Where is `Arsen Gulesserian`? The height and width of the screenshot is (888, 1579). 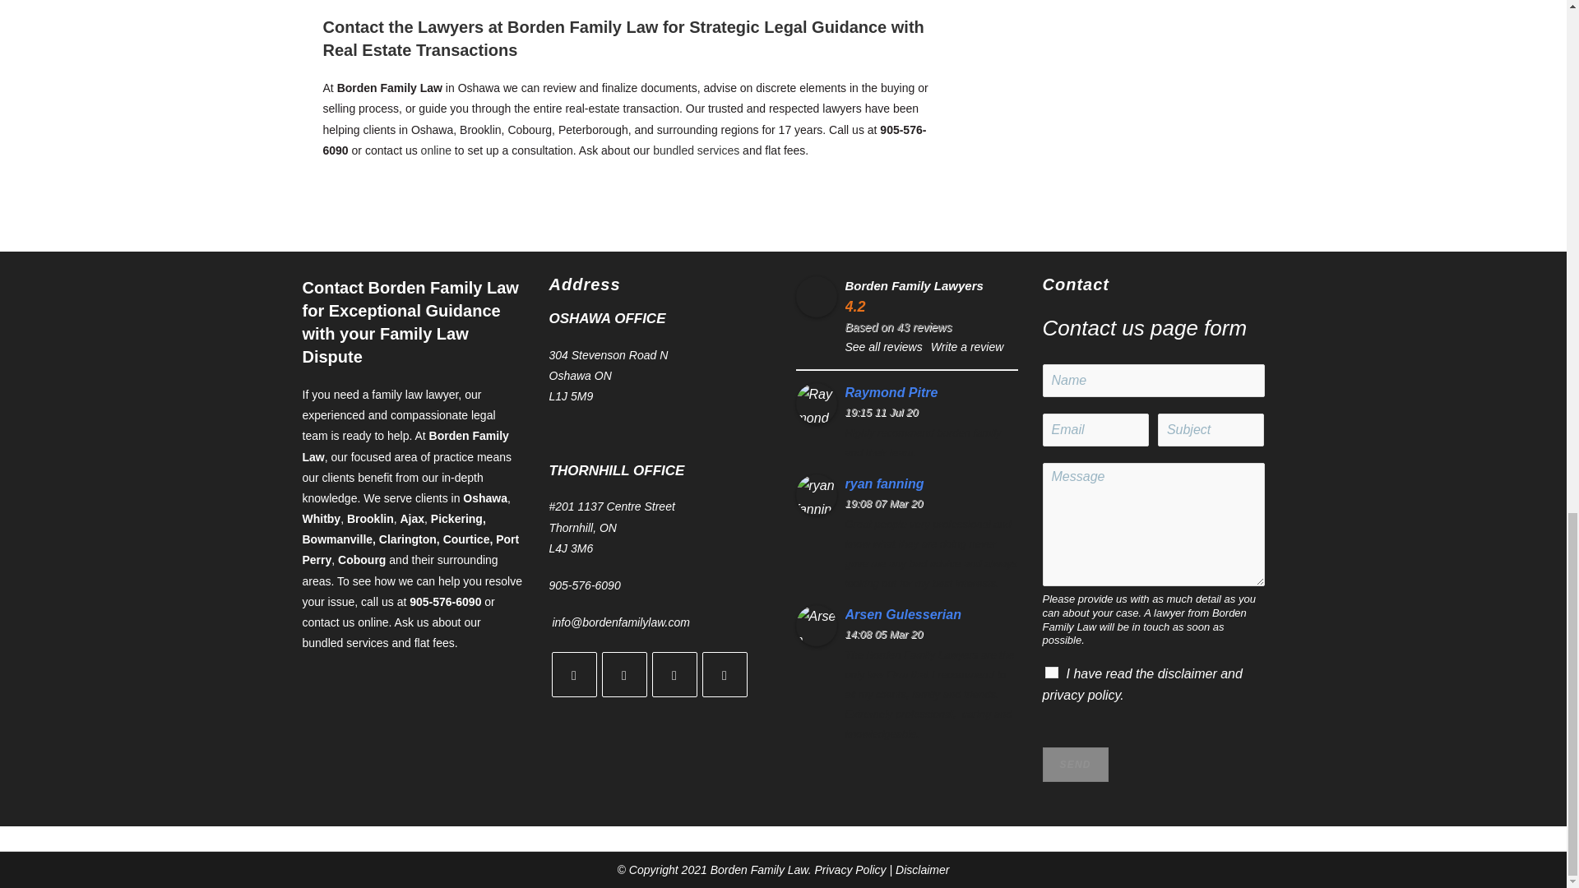 Arsen Gulesserian is located at coordinates (931, 615).